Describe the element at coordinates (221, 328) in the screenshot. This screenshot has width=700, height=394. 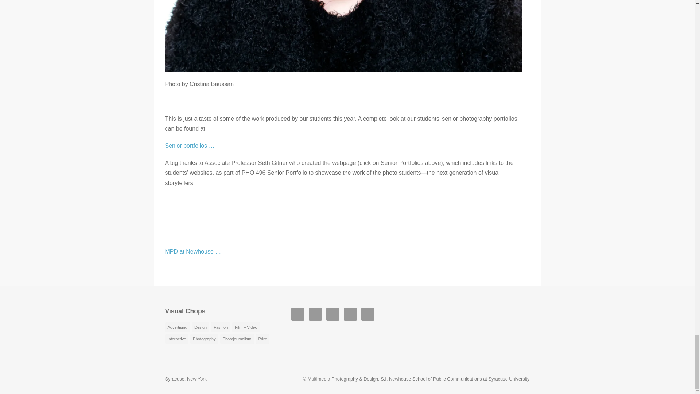
I see `Fashion` at that location.